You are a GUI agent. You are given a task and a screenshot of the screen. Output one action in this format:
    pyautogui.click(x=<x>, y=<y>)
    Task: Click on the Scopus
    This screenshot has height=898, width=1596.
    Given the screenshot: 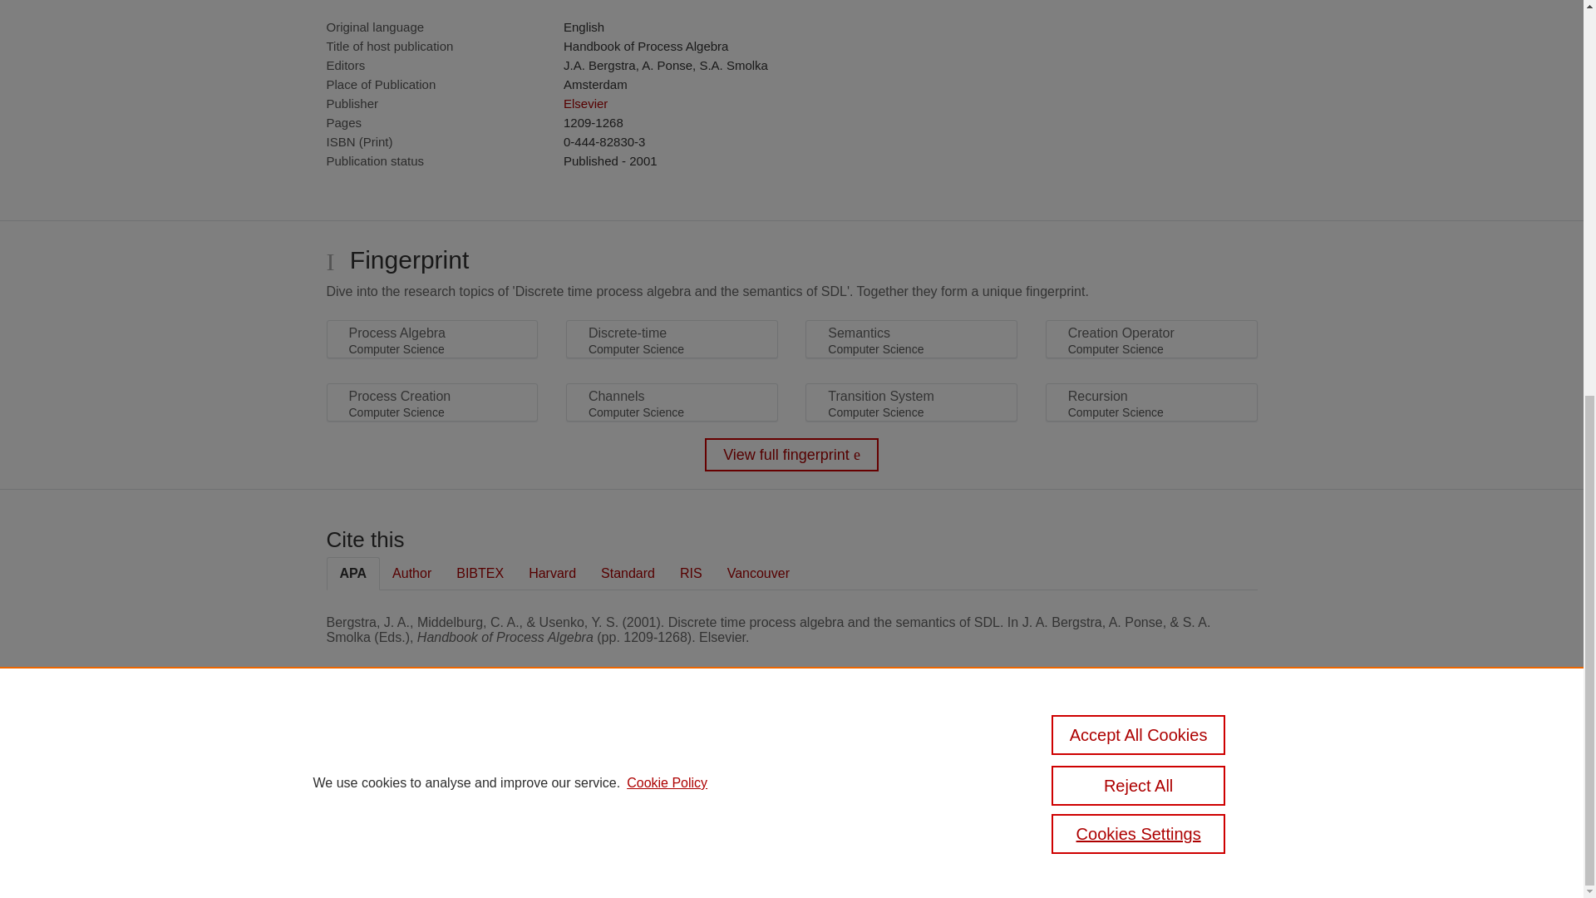 What is the action you would take?
    pyautogui.click(x=432, y=753)
    